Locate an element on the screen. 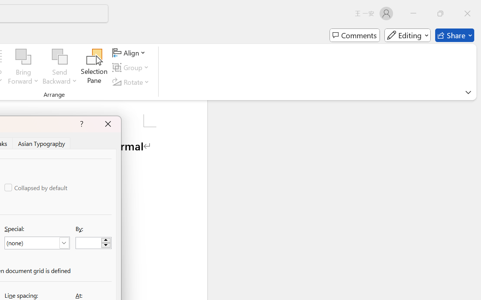 Image resolution: width=481 pixels, height=300 pixels. Bring Forward is located at coordinates (23, 57).